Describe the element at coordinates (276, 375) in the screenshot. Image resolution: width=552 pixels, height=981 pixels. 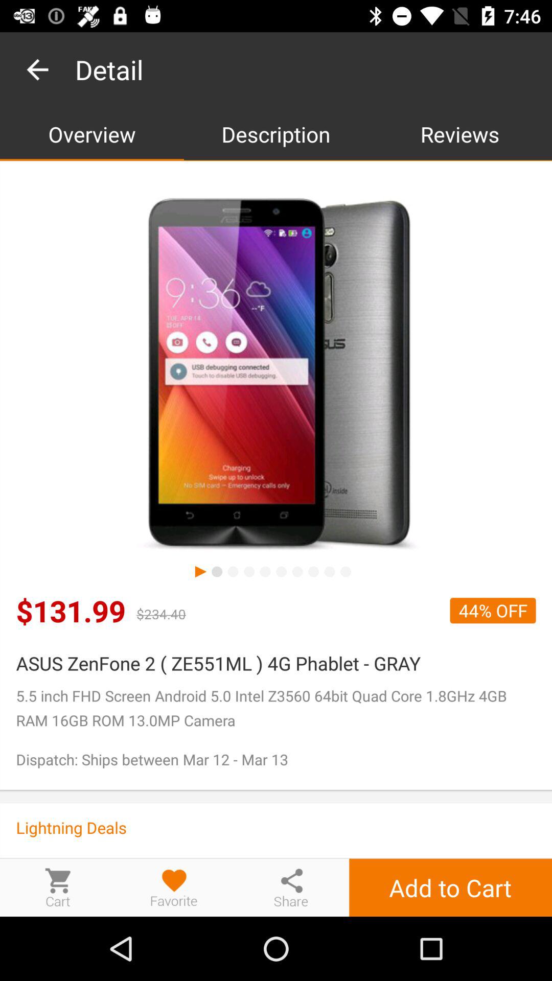
I see `wireless cellular device` at that location.